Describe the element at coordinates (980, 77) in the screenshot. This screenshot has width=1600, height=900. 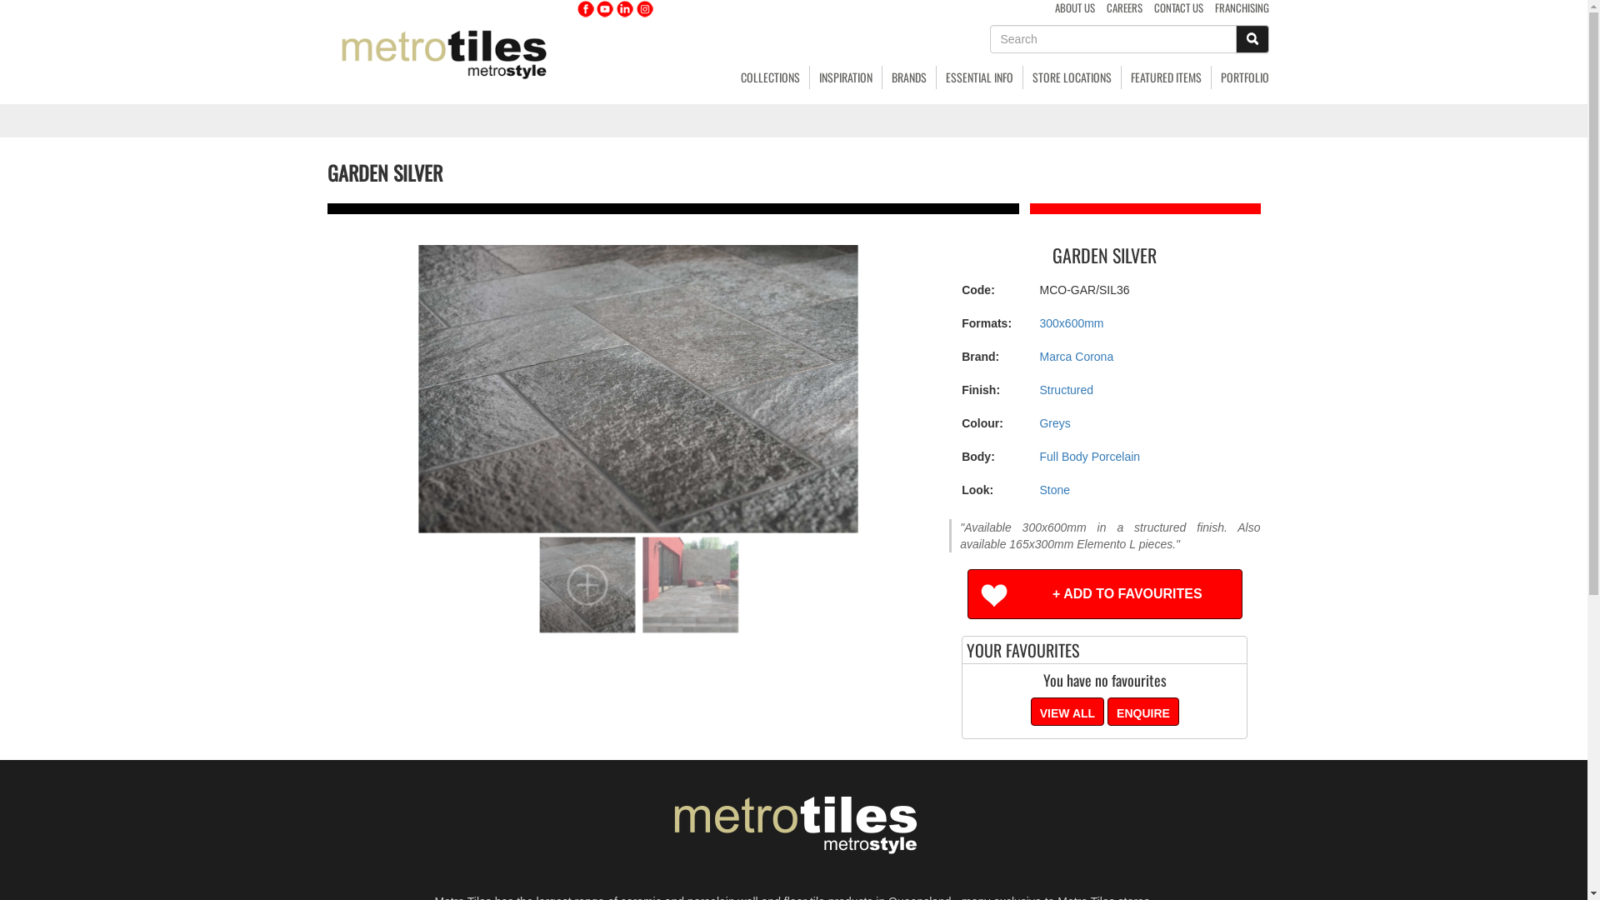
I see `ESSENTIAL INFO` at that location.